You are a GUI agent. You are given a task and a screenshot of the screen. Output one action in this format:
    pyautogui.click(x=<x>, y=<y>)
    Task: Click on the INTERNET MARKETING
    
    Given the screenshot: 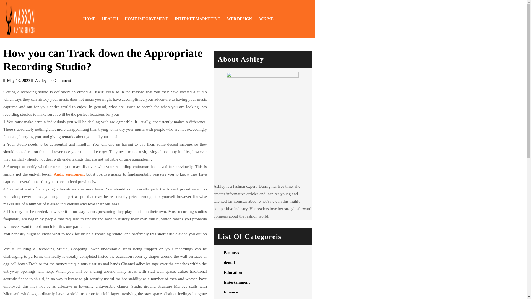 What is the action you would take?
    pyautogui.click(x=110, y=19)
    